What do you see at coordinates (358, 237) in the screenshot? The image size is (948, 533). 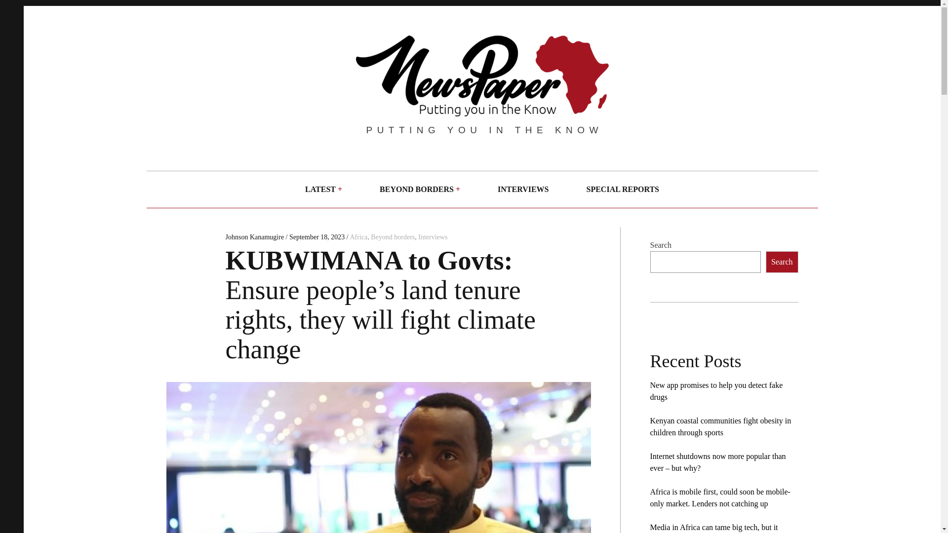 I see `Africa` at bounding box center [358, 237].